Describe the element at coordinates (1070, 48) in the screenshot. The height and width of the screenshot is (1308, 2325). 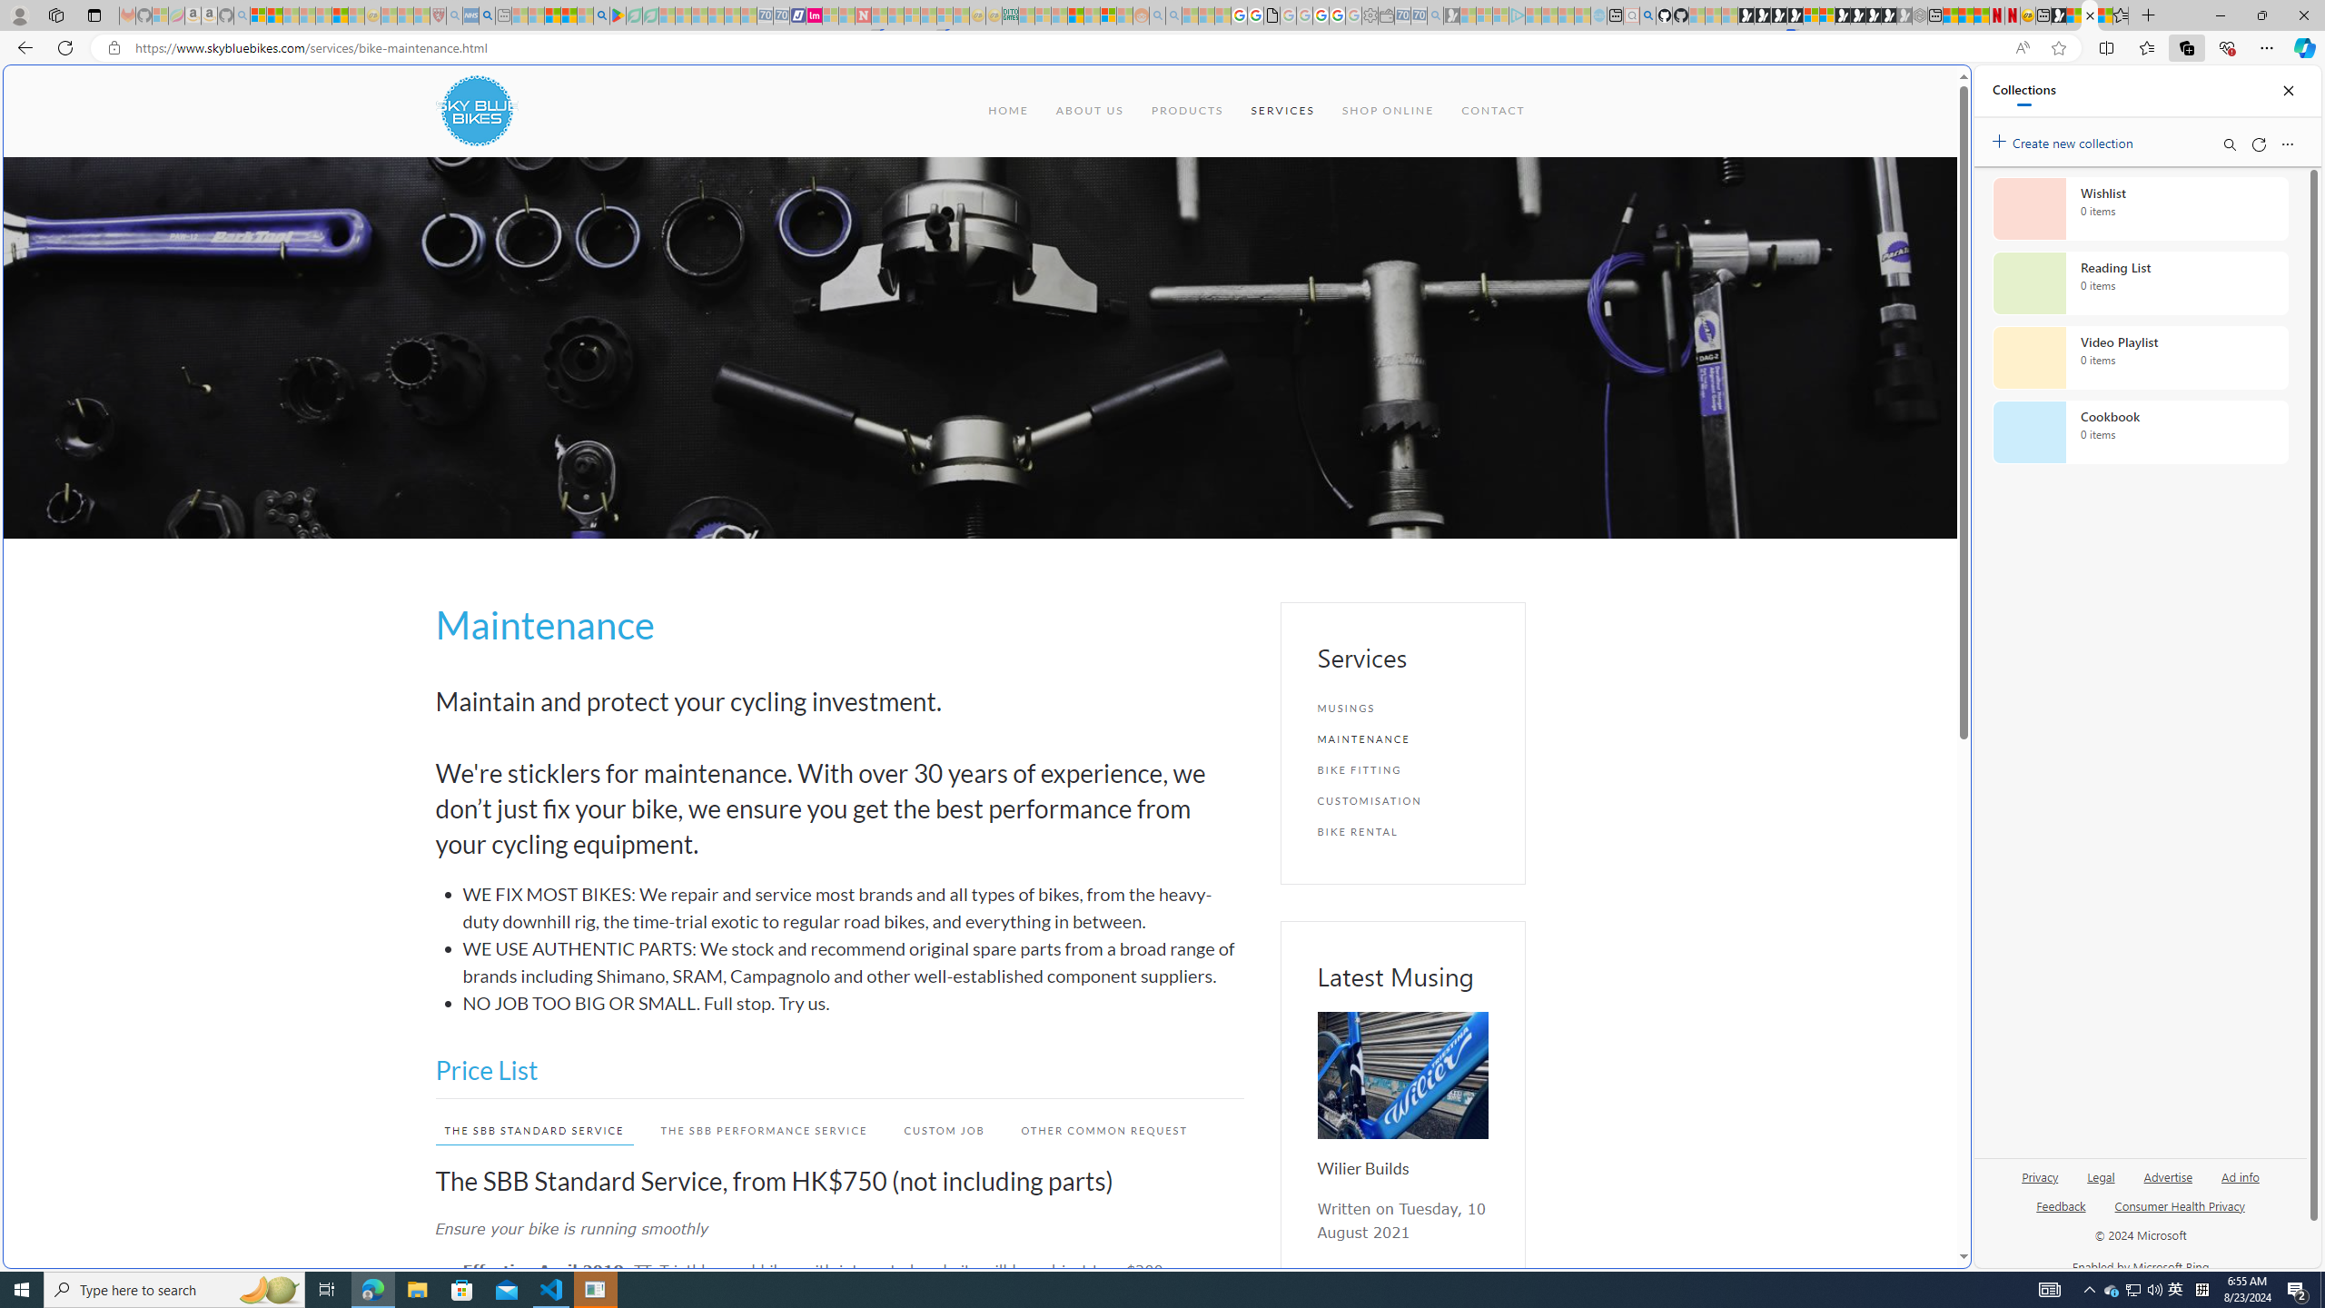
I see `Address and search bar` at that location.